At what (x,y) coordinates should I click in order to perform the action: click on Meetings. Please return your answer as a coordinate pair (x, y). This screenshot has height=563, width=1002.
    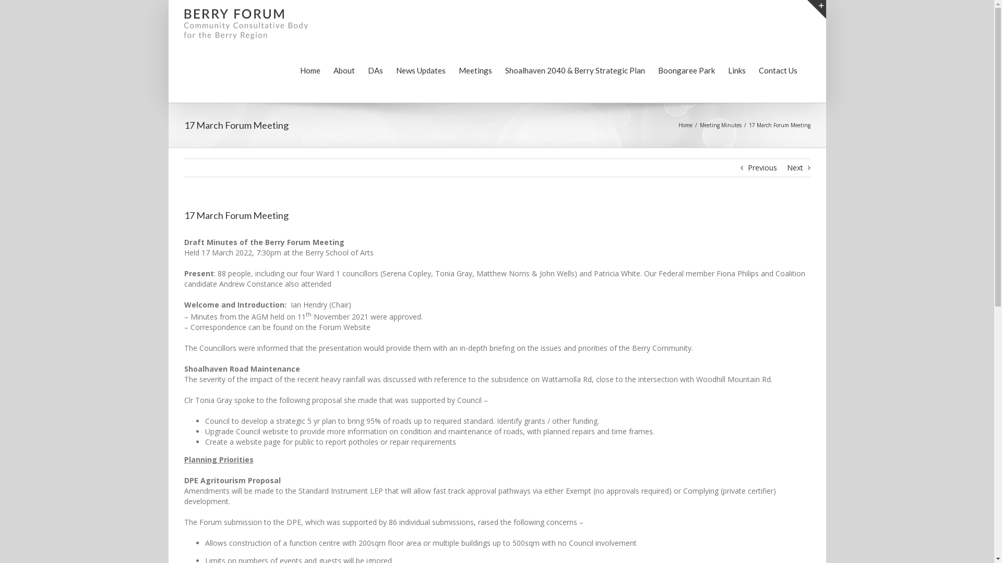
    Looking at the image, I should click on (475, 70).